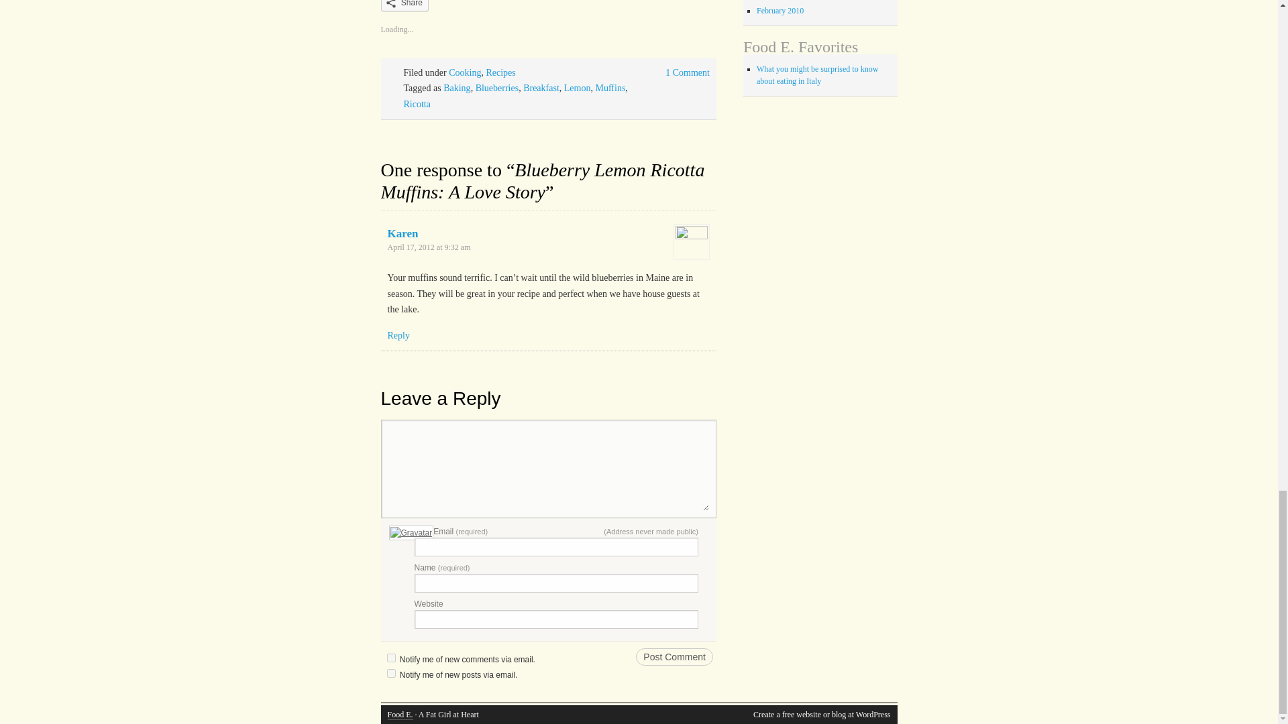 The height and width of the screenshot is (724, 1288). What do you see at coordinates (675, 656) in the screenshot?
I see `Post Comment` at bounding box center [675, 656].